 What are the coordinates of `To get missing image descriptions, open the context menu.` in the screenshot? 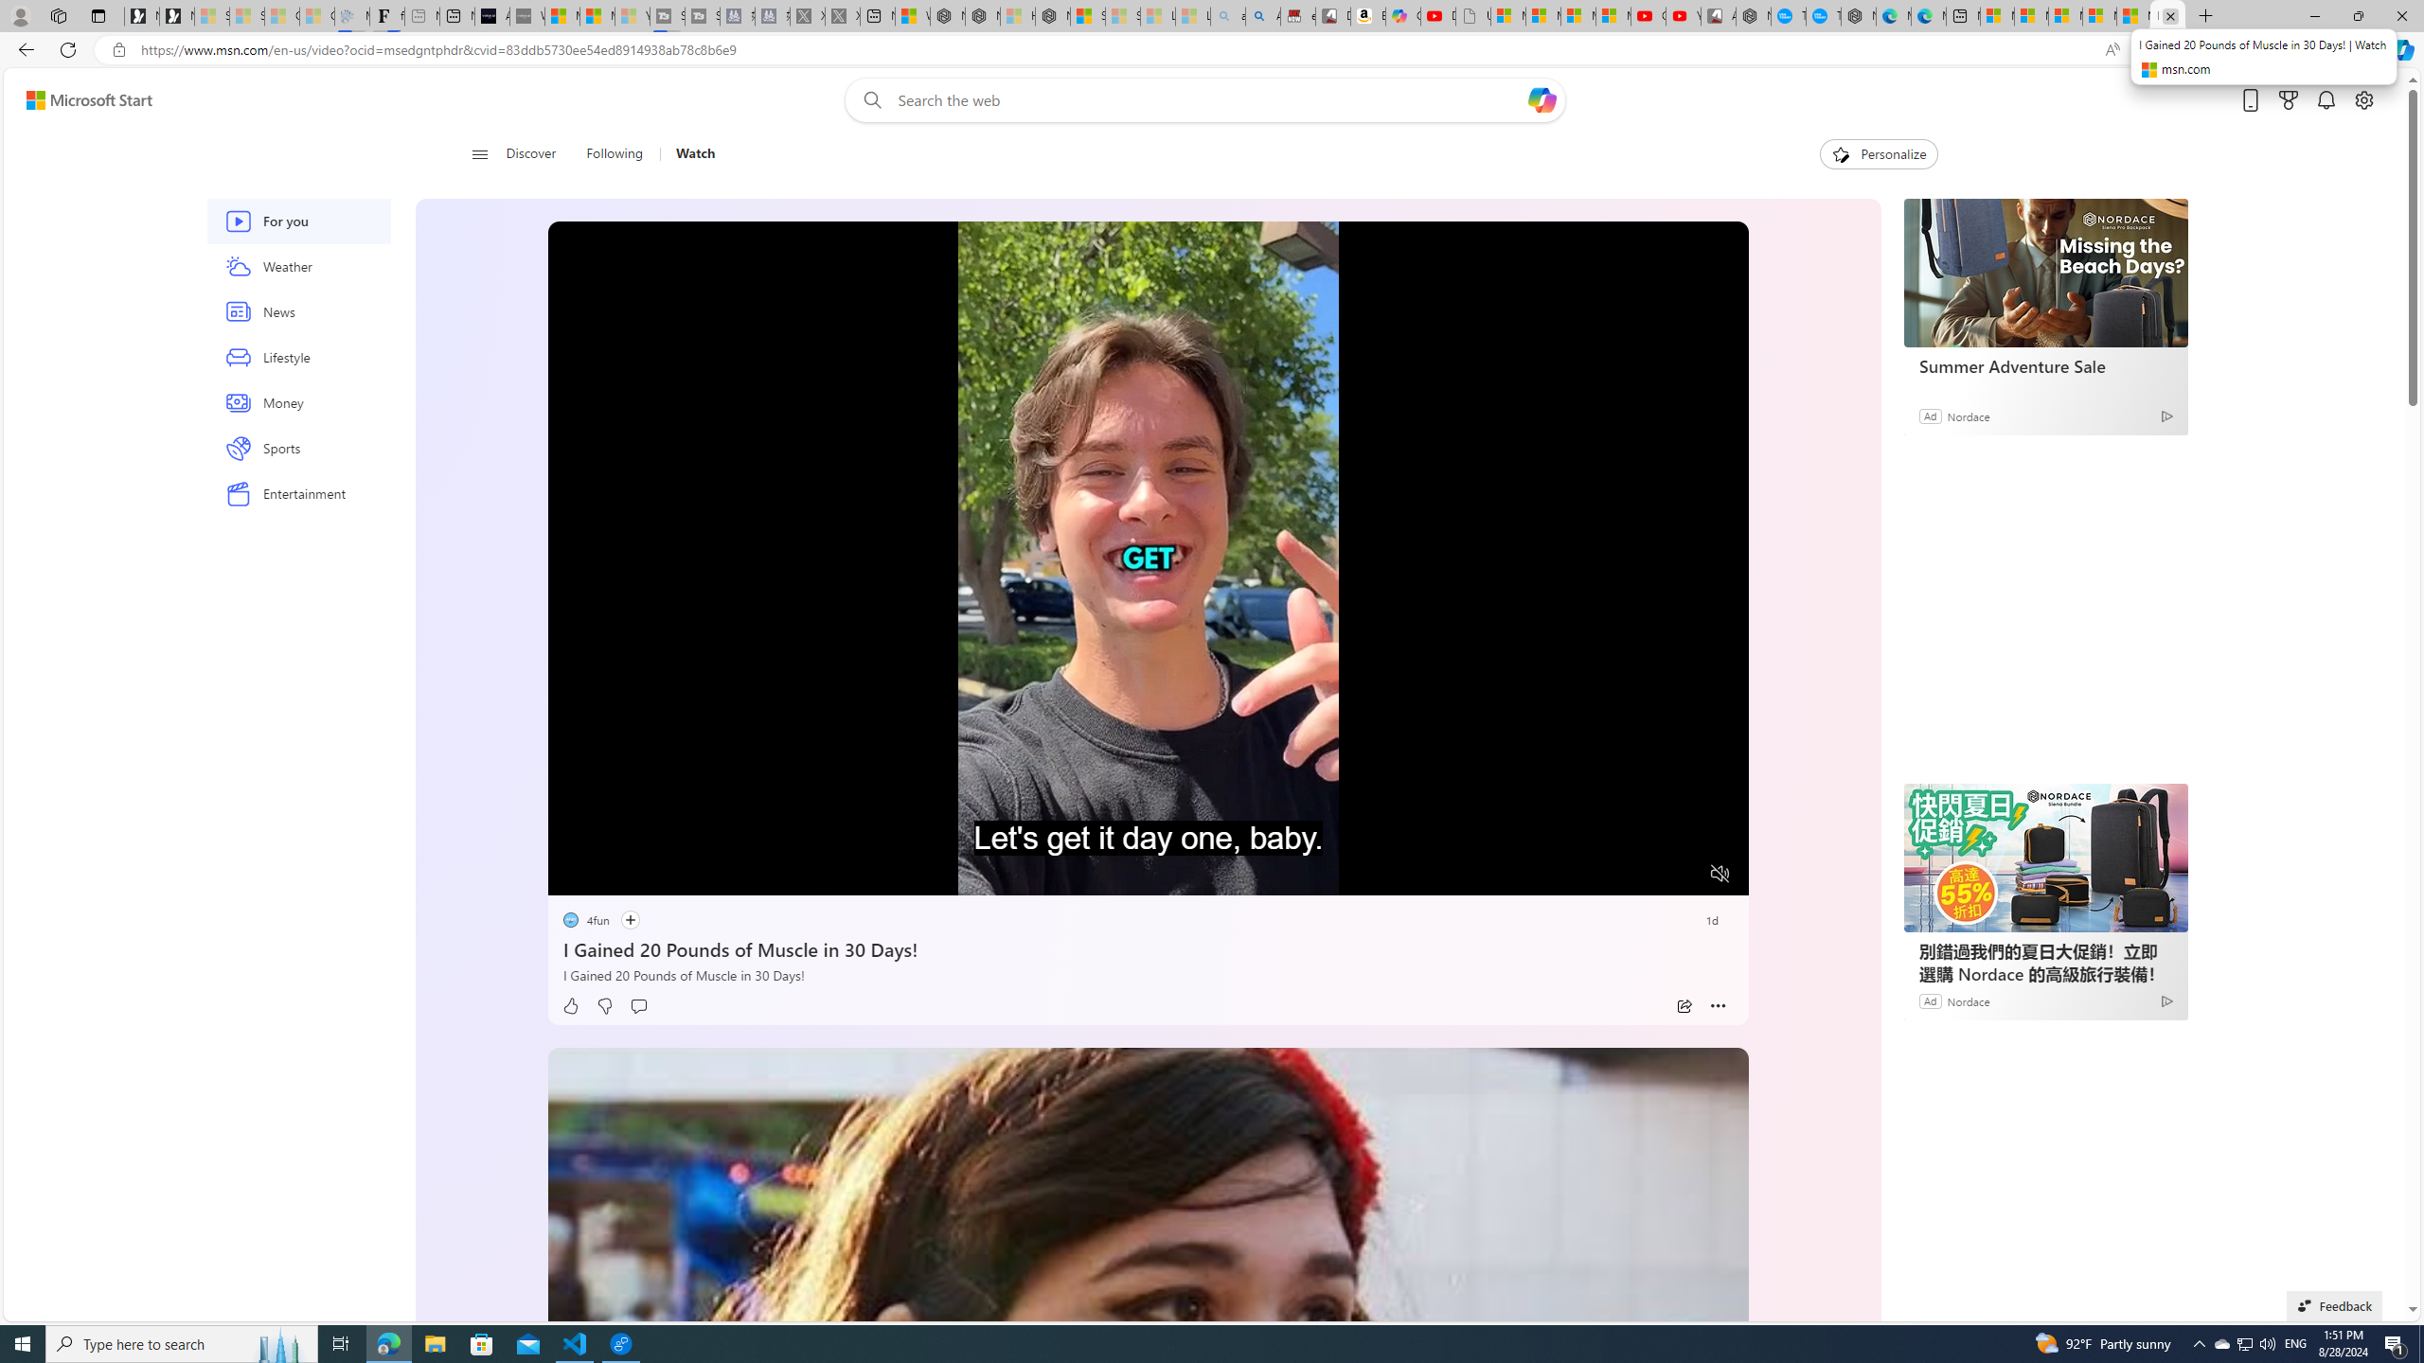 It's located at (1841, 153).